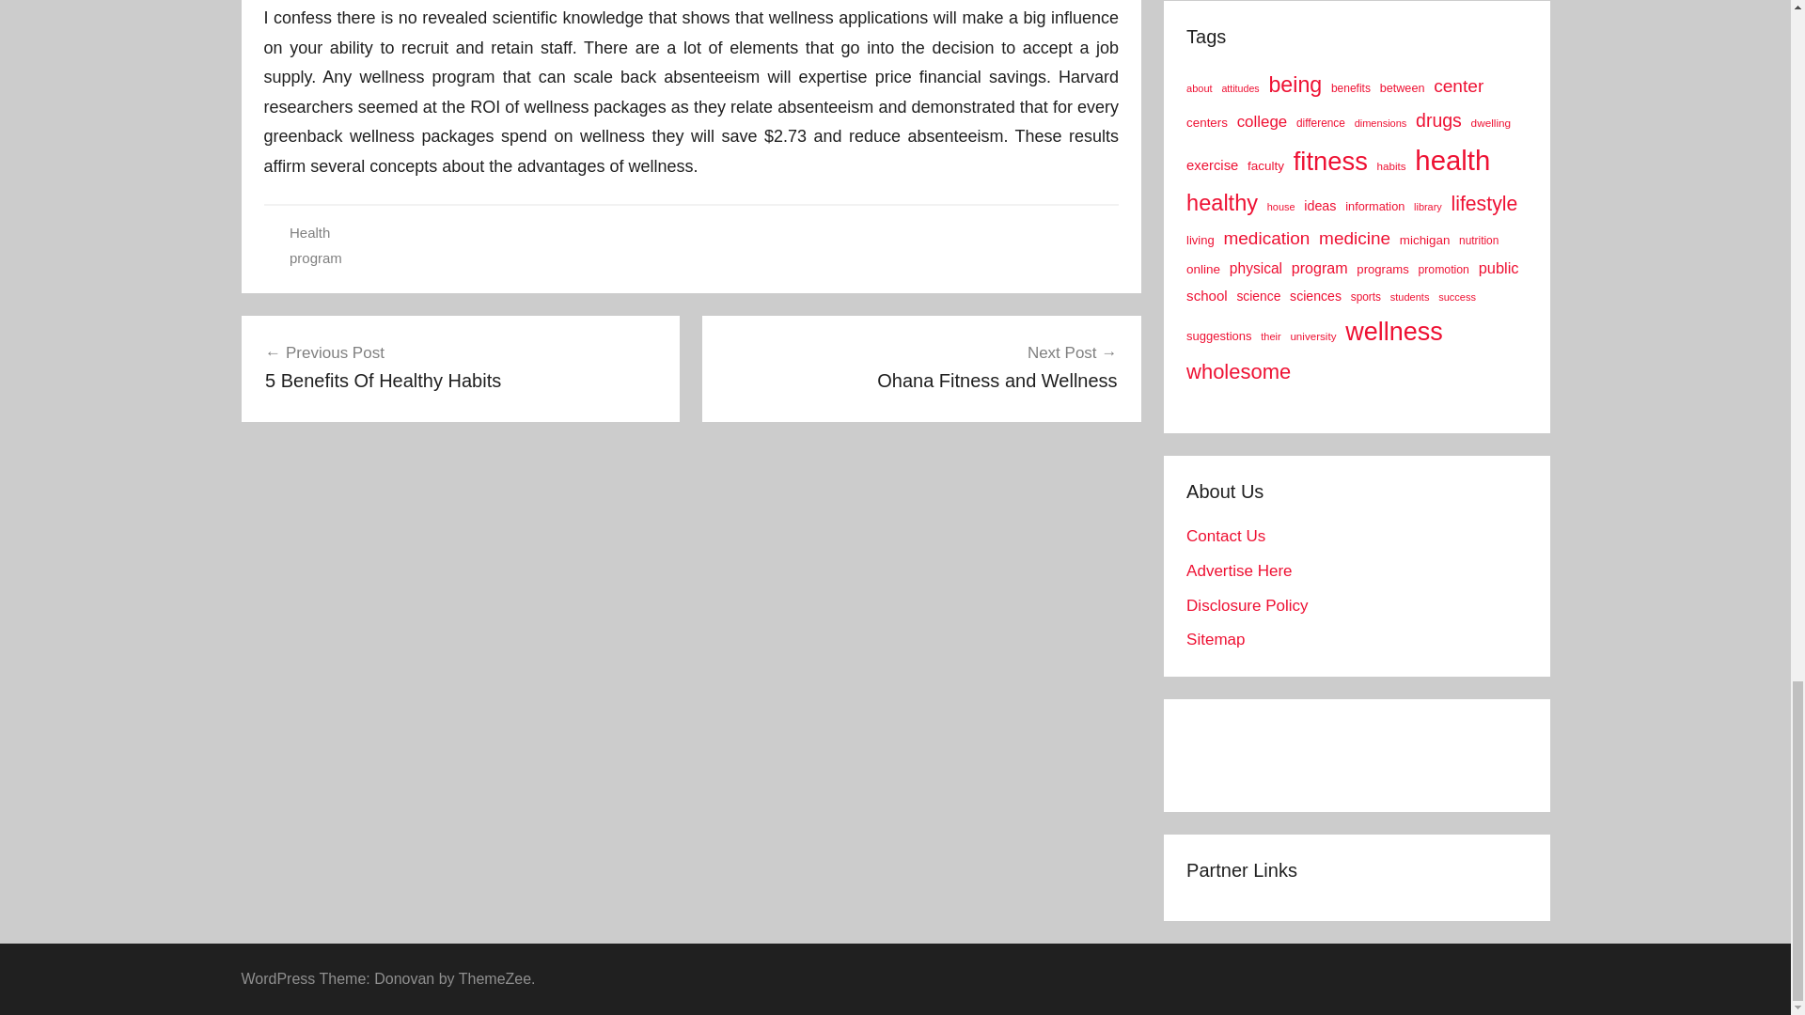  Describe the element at coordinates (316, 258) in the screenshot. I see `program` at that location.